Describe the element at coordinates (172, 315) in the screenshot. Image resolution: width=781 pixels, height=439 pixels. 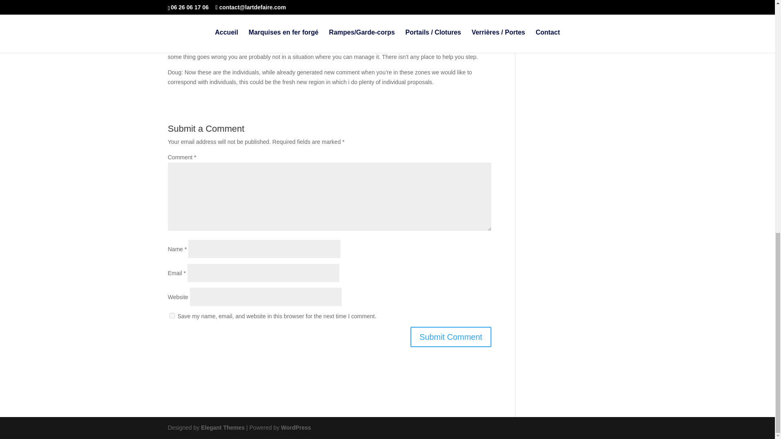
I see `yes` at that location.